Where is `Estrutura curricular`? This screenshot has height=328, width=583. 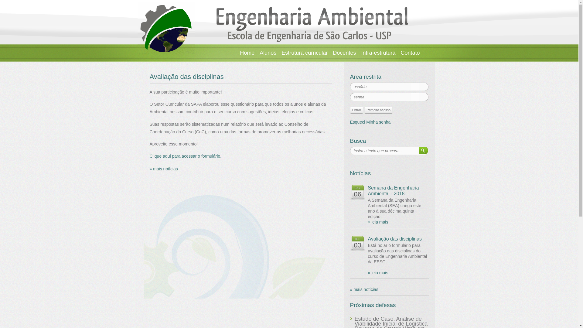
Estrutura curricular is located at coordinates (305, 53).